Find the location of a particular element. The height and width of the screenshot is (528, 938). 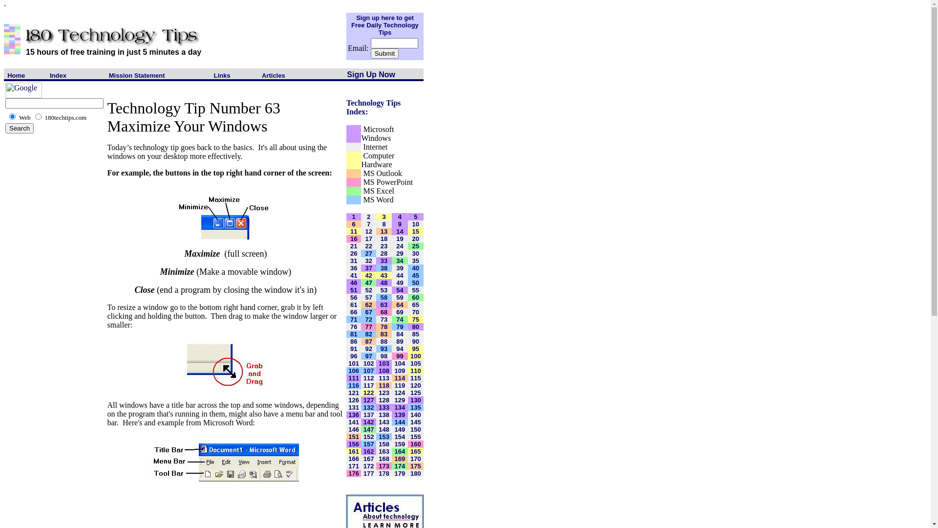

17 is located at coordinates (368, 239).